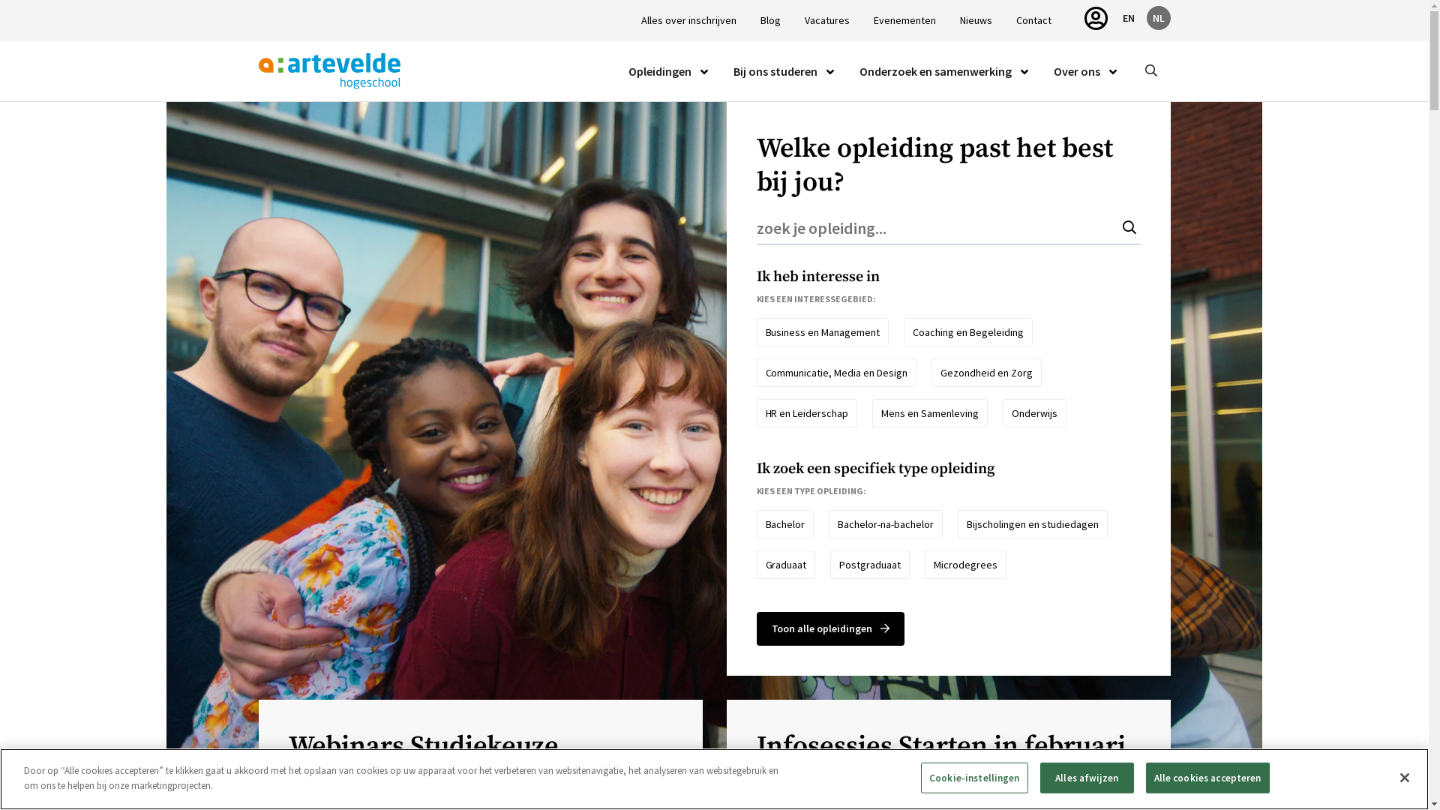 The image size is (1440, 810). Describe the element at coordinates (0, 0) in the screenshot. I see `Overslaan en naar de inhoud gaan` at that location.